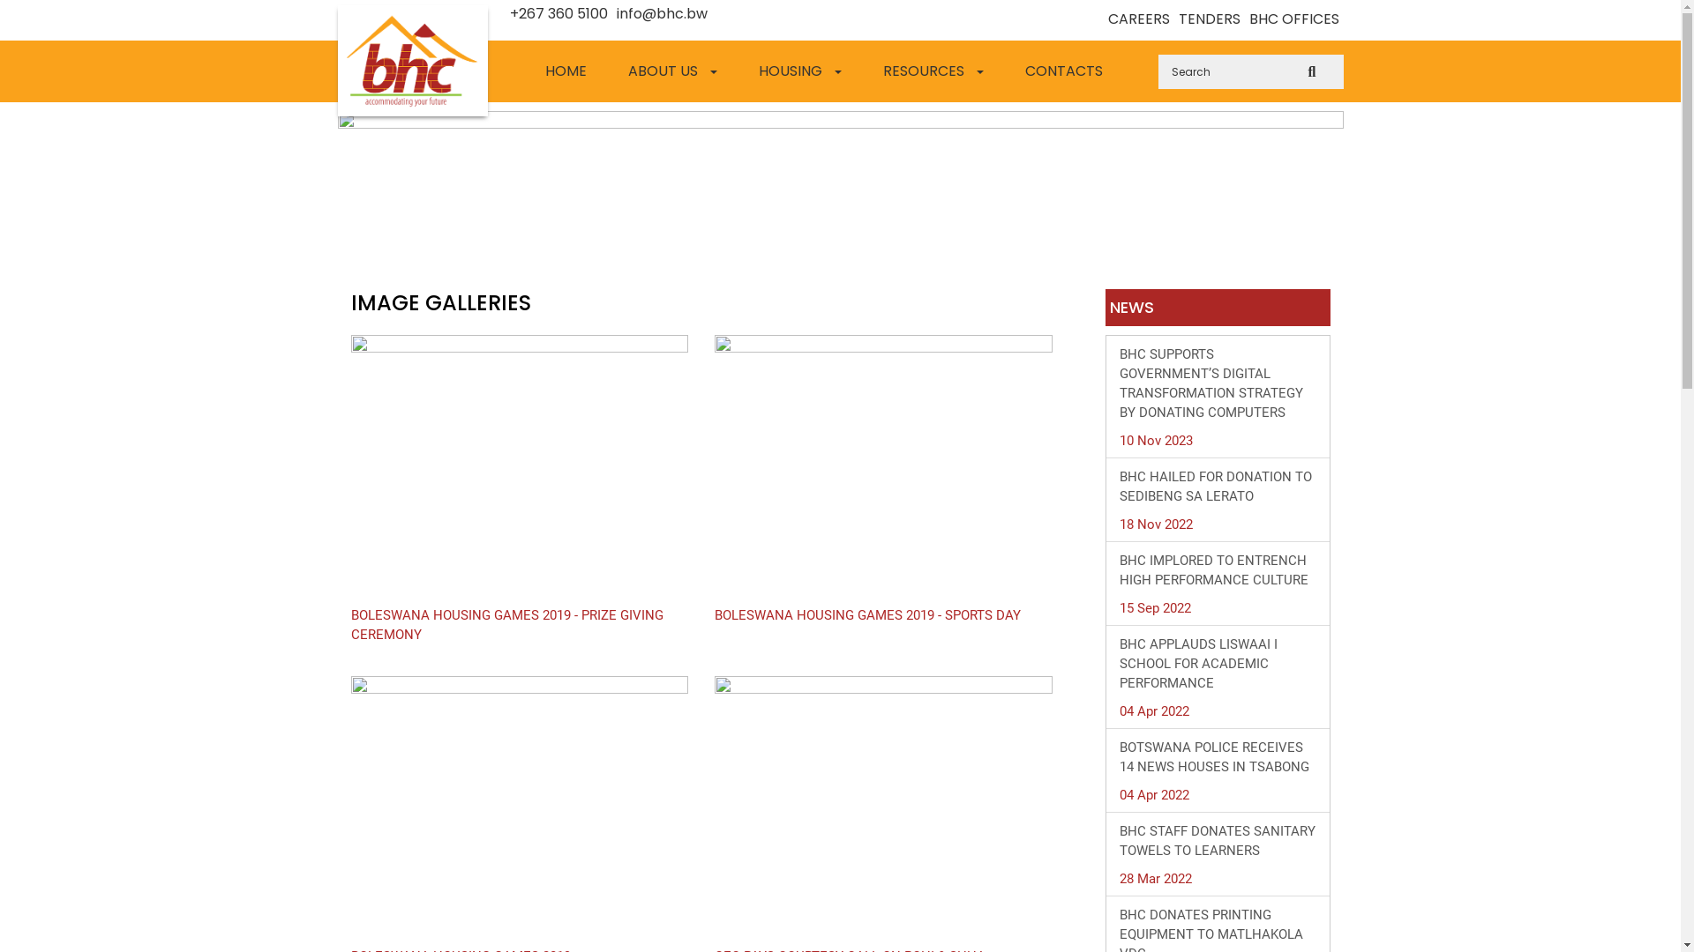 Image resolution: width=1694 pixels, height=952 pixels. I want to click on HOUSING, so click(805, 71).